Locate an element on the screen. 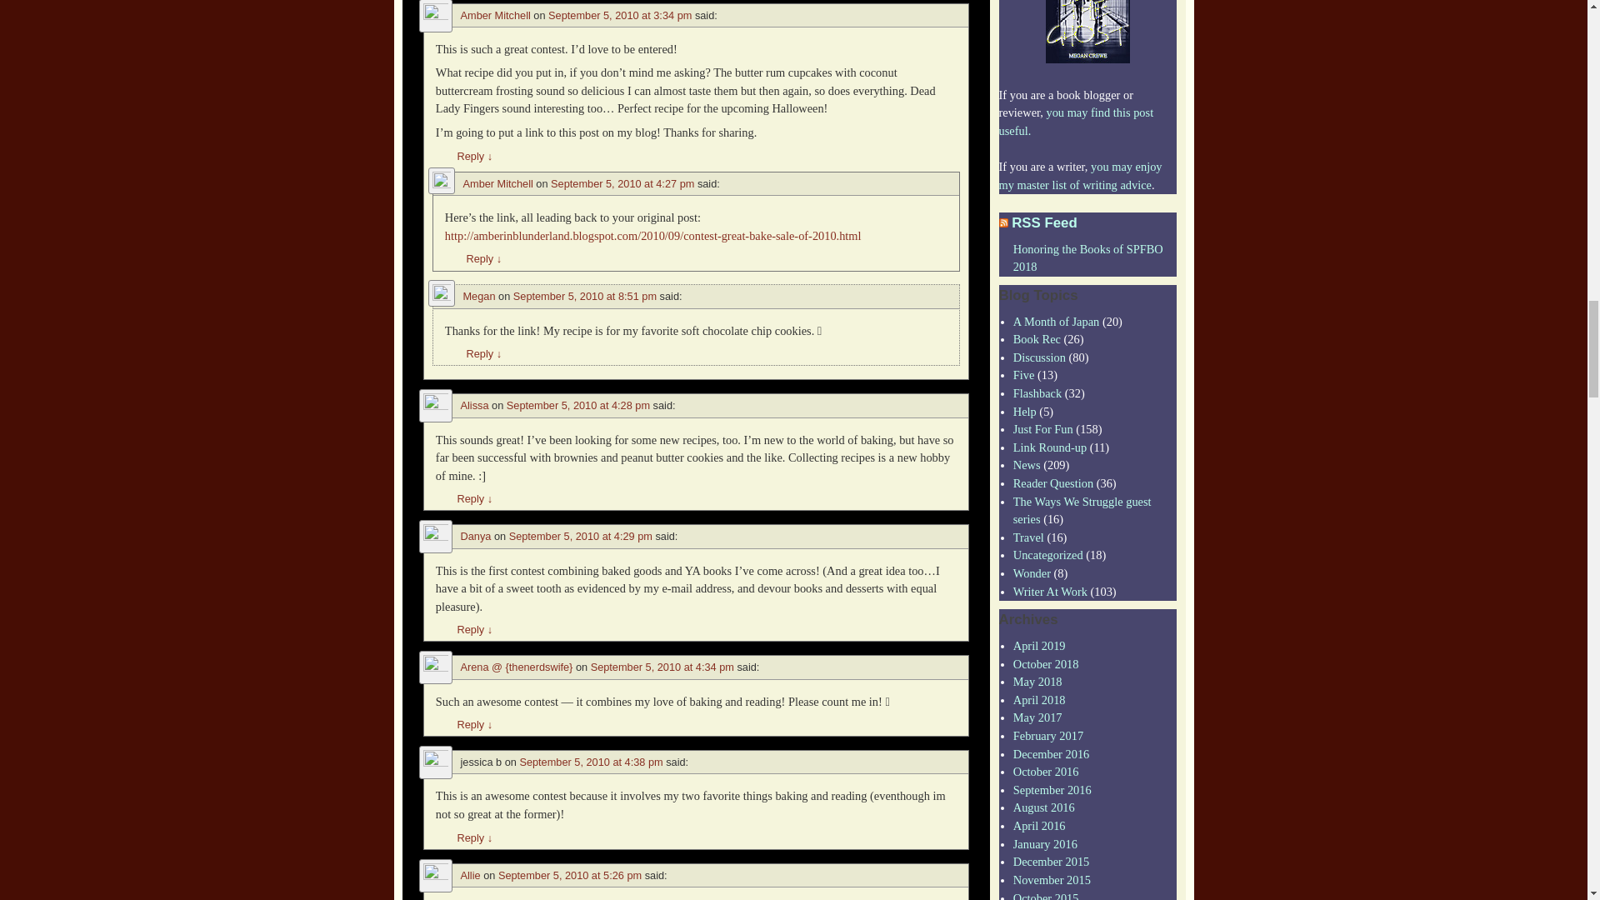 The height and width of the screenshot is (900, 1600). Awesome books you should check out! is located at coordinates (1037, 338).